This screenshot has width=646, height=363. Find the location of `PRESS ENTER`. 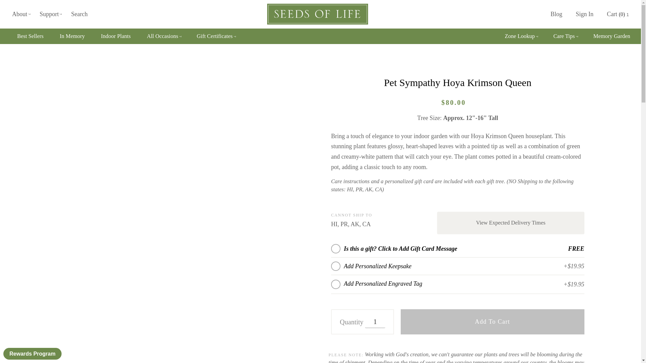

PRESS ENTER is located at coordinates (540, 13).